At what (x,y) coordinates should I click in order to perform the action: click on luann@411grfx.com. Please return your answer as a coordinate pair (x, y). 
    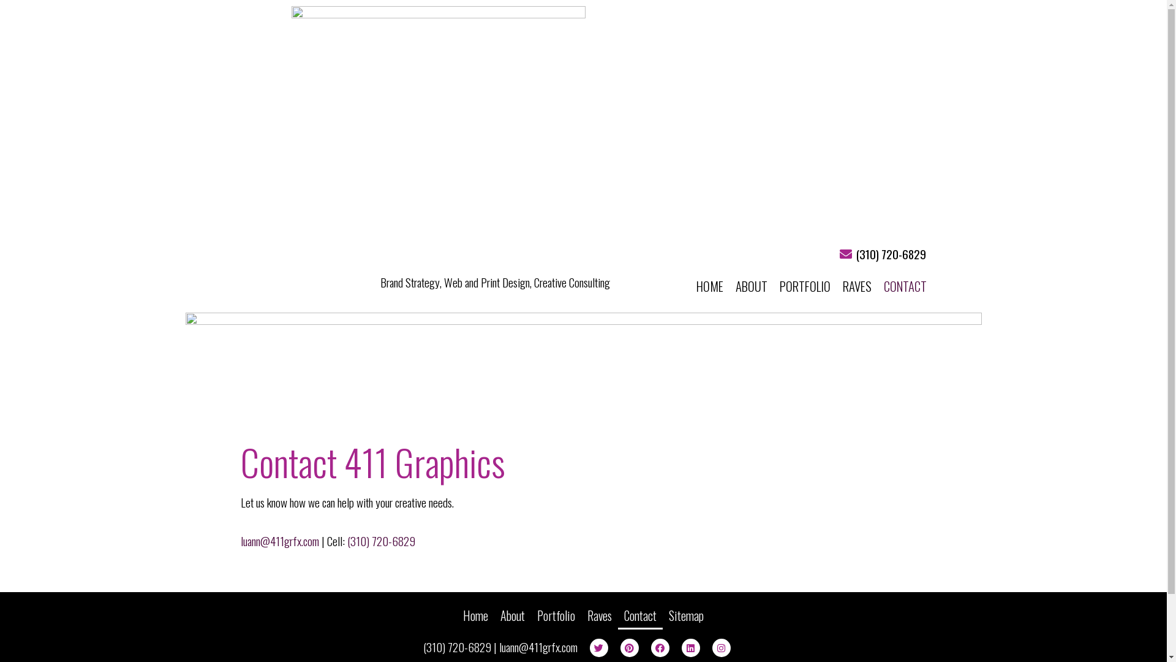
    Looking at the image, I should click on (538, 647).